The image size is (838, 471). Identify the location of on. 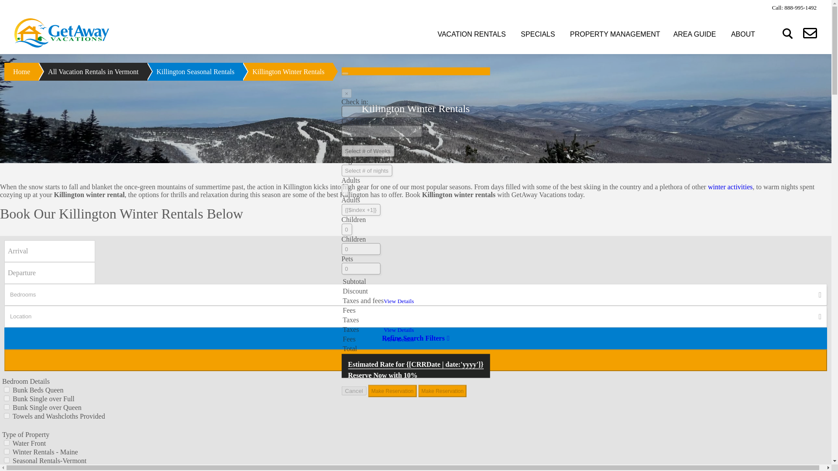
(7, 416).